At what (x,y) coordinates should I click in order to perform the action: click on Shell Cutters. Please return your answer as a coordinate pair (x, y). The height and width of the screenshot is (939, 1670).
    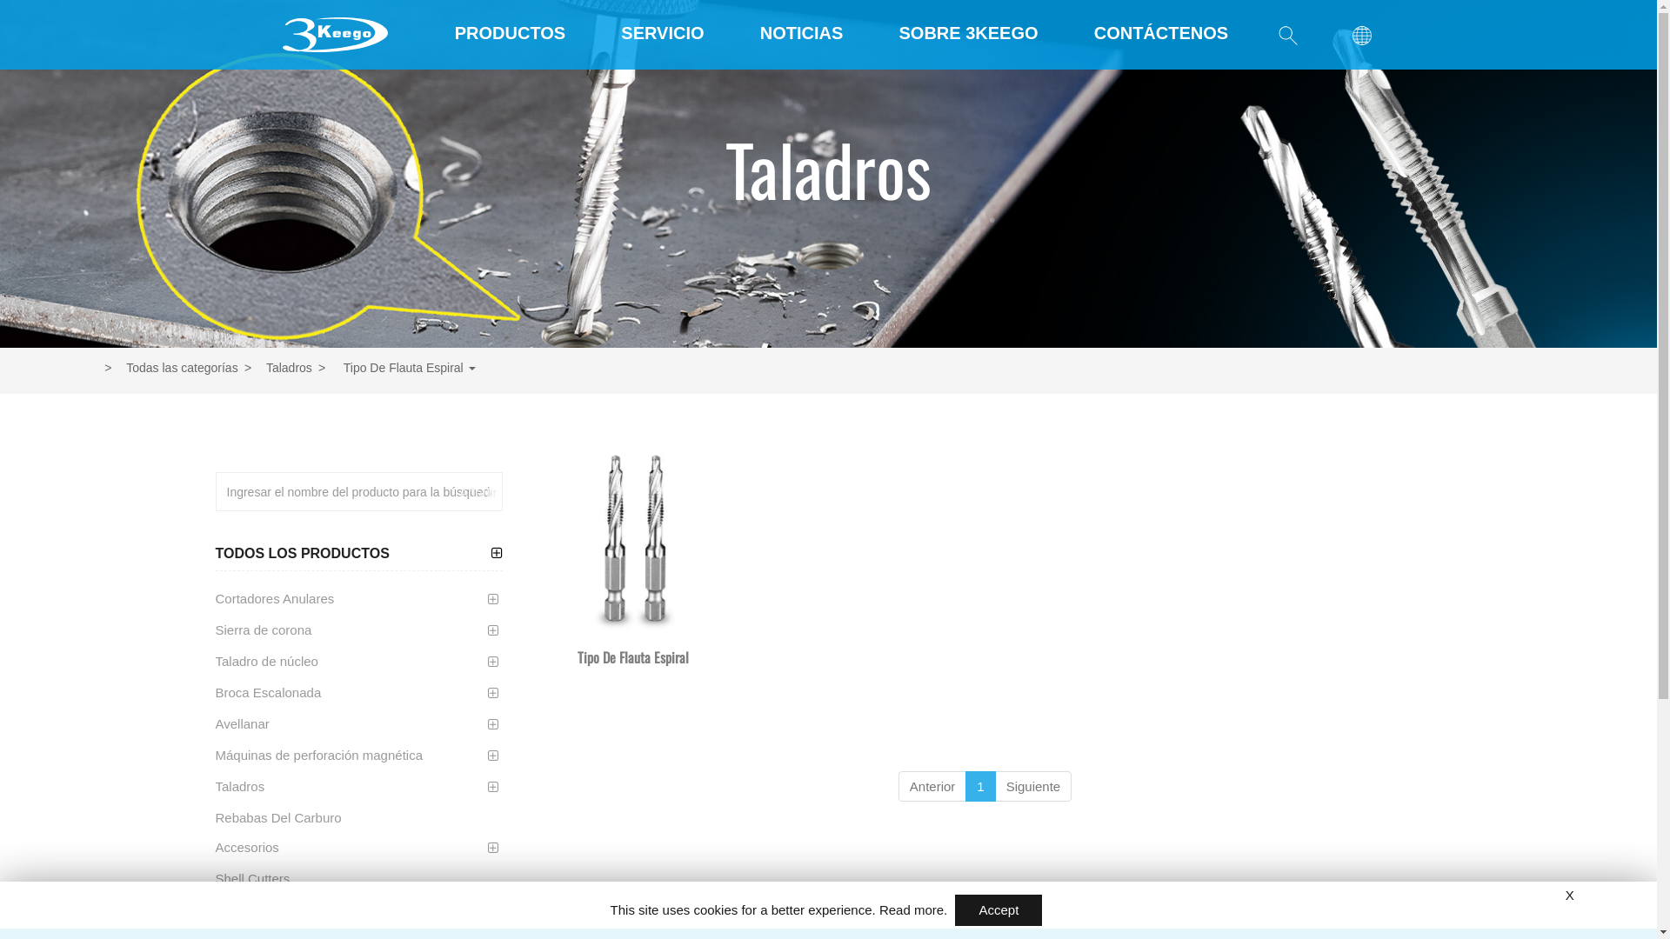
    Looking at the image, I should click on (253, 879).